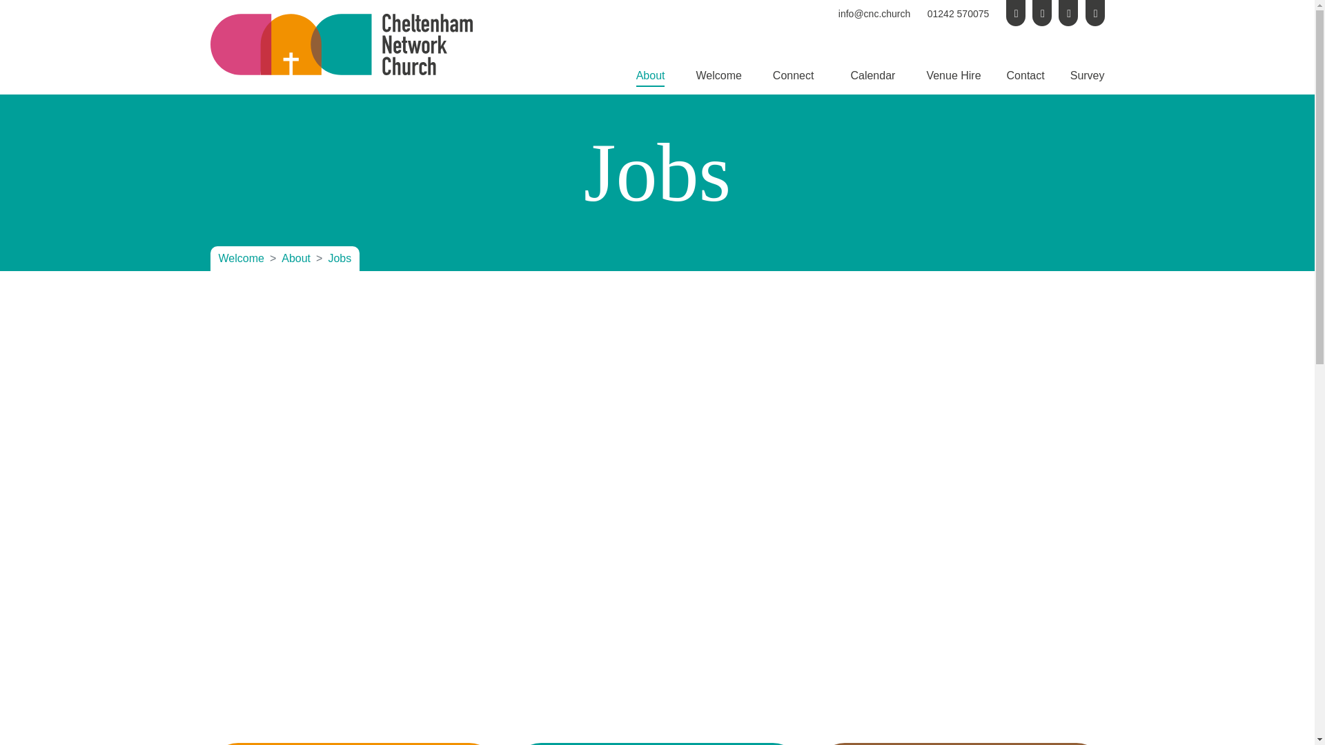 This screenshot has height=745, width=1325. Describe the element at coordinates (1025, 77) in the screenshot. I see `Contact` at that location.